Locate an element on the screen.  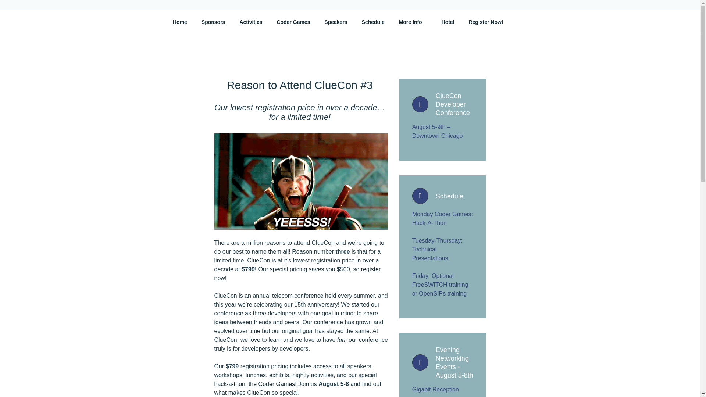
register now! is located at coordinates (297, 273).